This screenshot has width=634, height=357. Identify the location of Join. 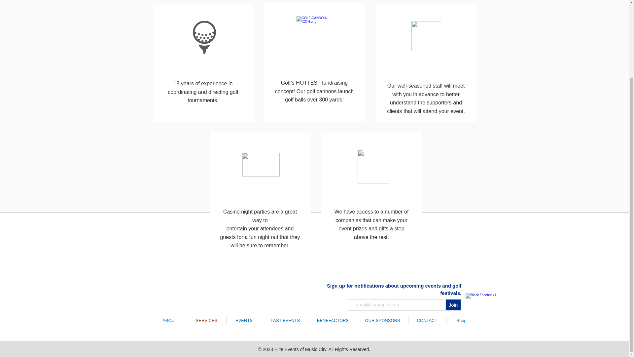
(453, 305).